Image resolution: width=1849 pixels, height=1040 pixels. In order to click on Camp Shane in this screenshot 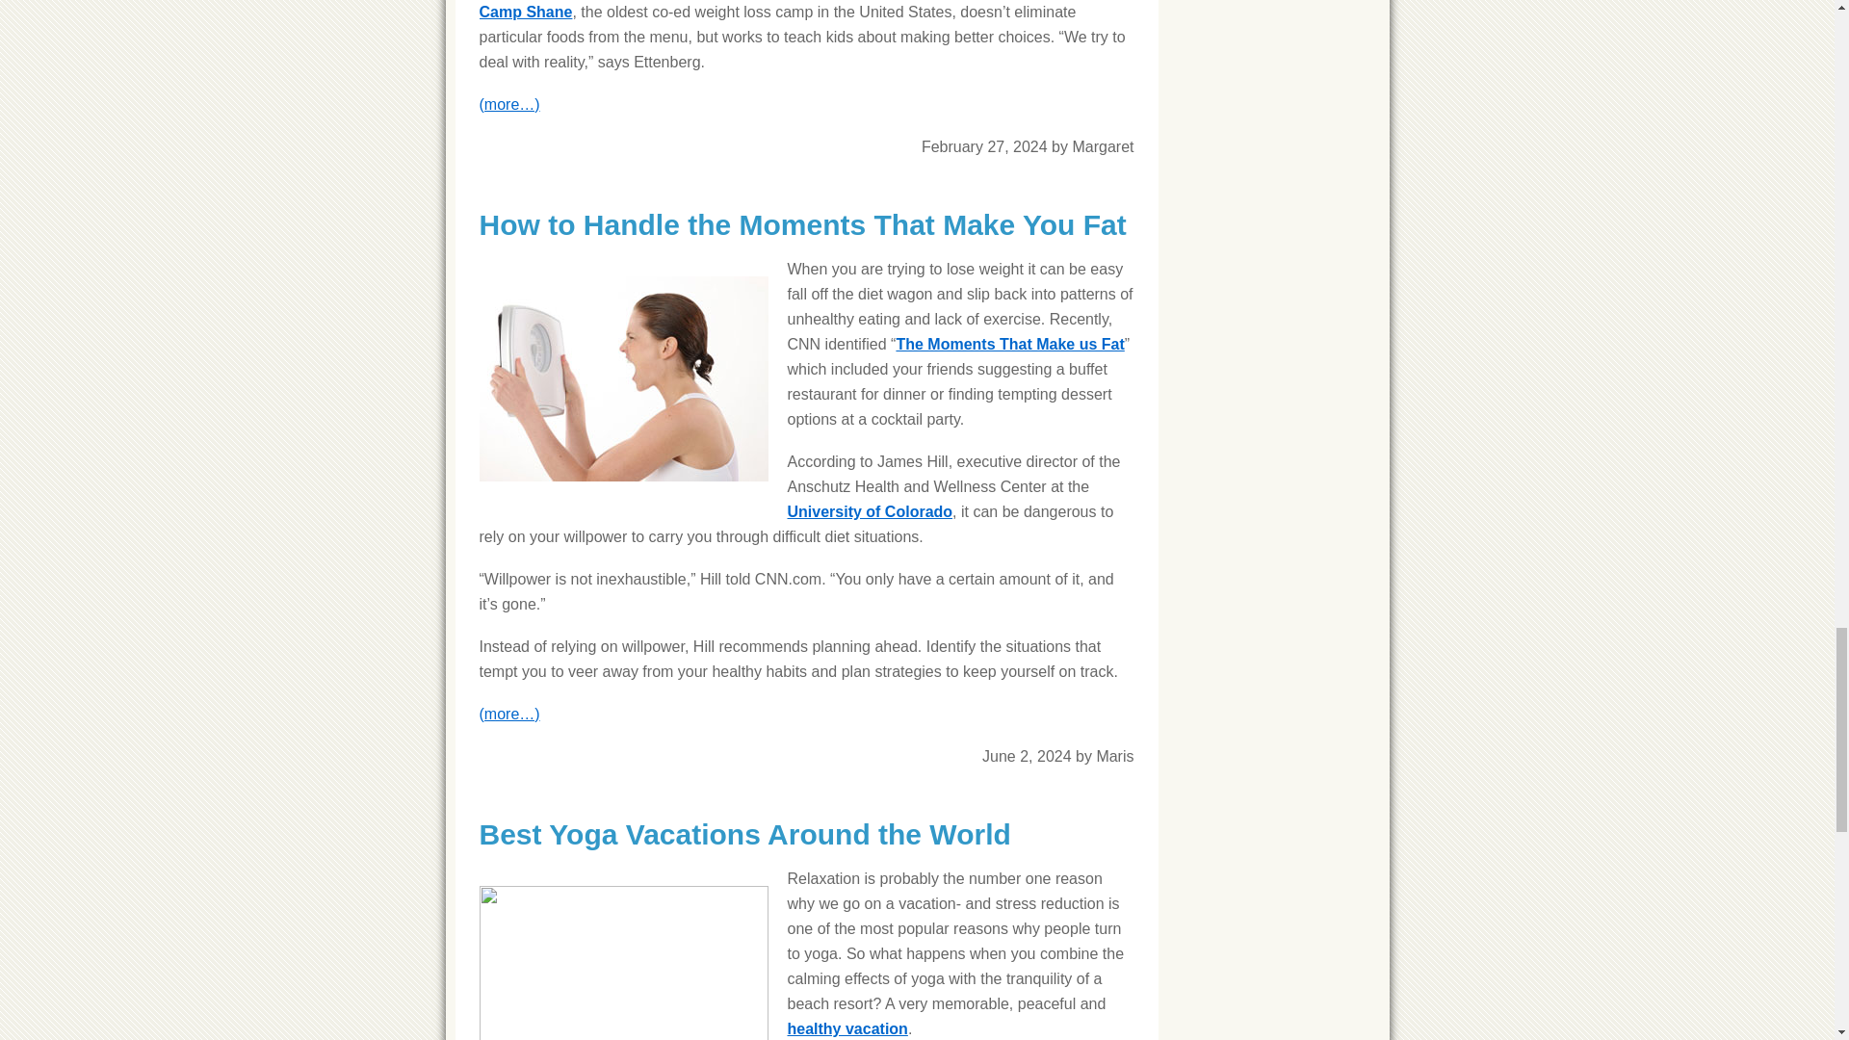, I will do `click(526, 12)`.